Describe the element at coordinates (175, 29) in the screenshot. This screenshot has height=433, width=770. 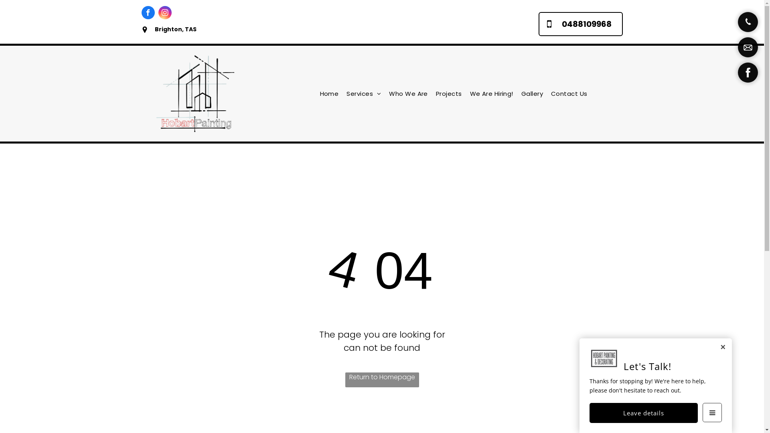
I see ` Brighton, TAS` at that location.